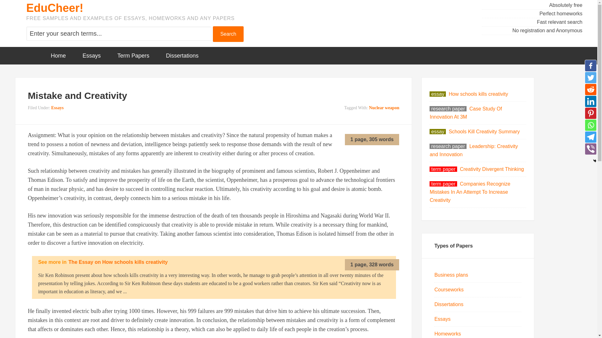 This screenshot has height=338, width=602. What do you see at coordinates (448, 304) in the screenshot?
I see `Dissertations` at bounding box center [448, 304].